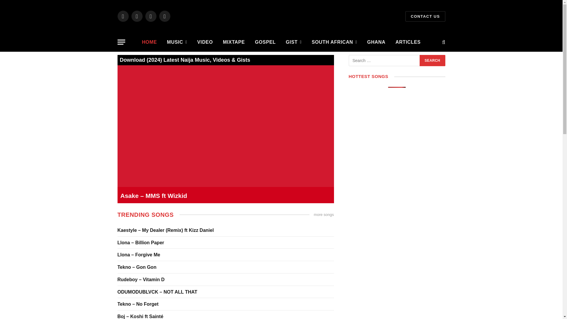  I want to click on Facebook, so click(123, 16).